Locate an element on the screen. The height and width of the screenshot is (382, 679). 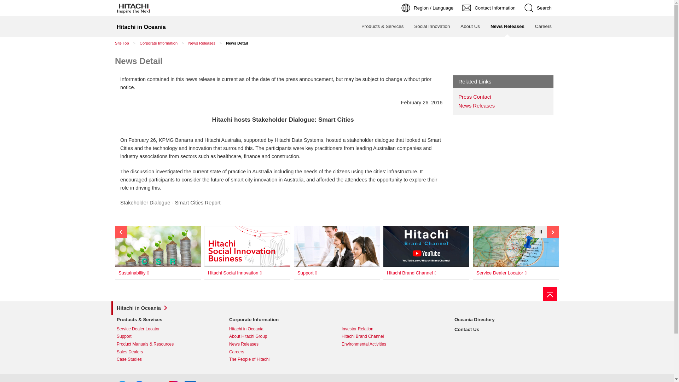
Pause is located at coordinates (541, 232).